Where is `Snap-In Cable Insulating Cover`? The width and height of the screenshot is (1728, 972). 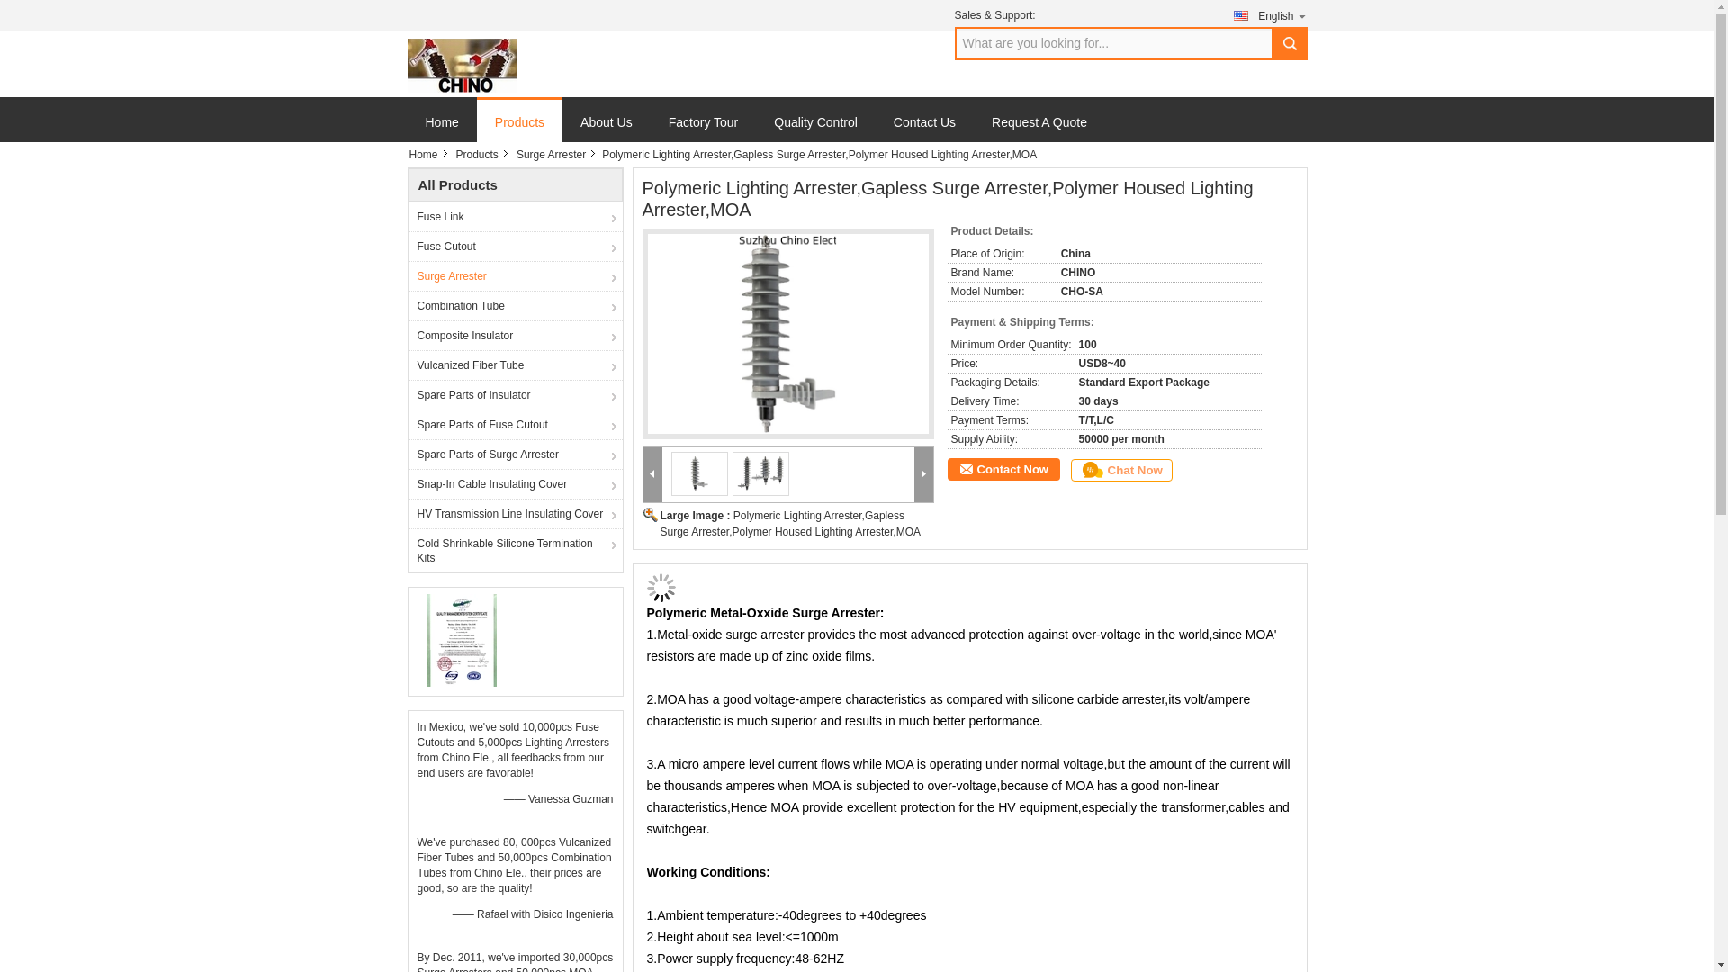
Snap-In Cable Insulating Cover is located at coordinates (515, 483).